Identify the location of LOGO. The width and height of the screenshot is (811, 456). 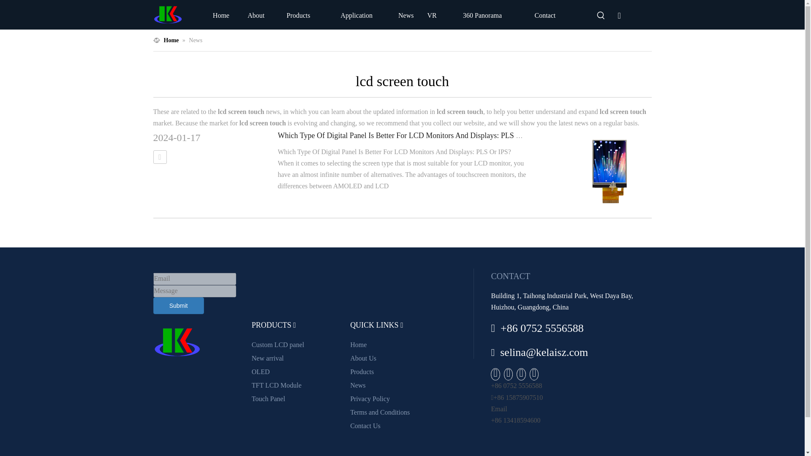
(168, 15).